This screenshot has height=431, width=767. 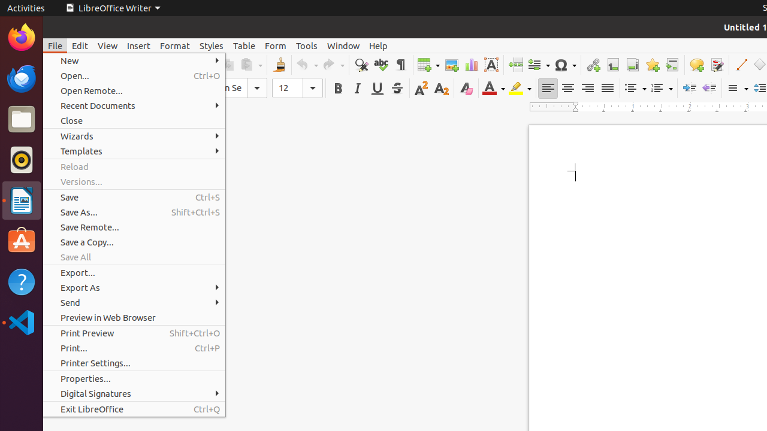 What do you see at coordinates (652, 65) in the screenshot?
I see `Bookmark` at bounding box center [652, 65].